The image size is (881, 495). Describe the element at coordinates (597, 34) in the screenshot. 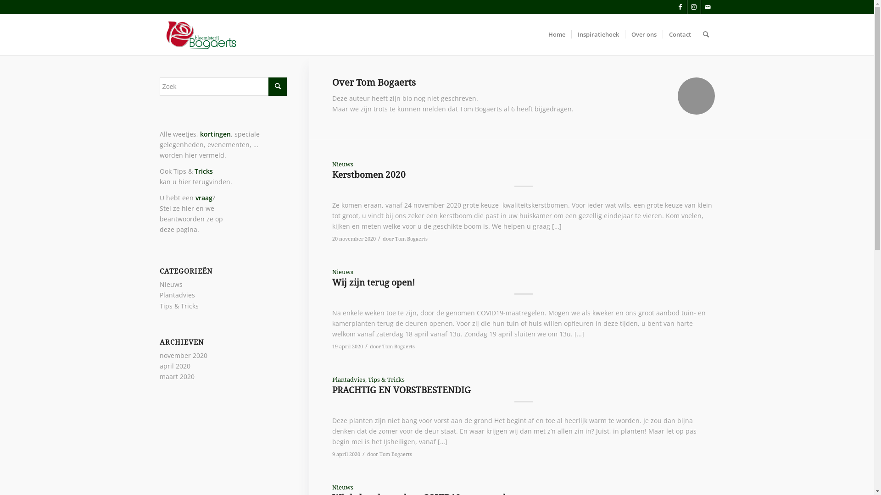

I see `Inspiratiehoek` at that location.